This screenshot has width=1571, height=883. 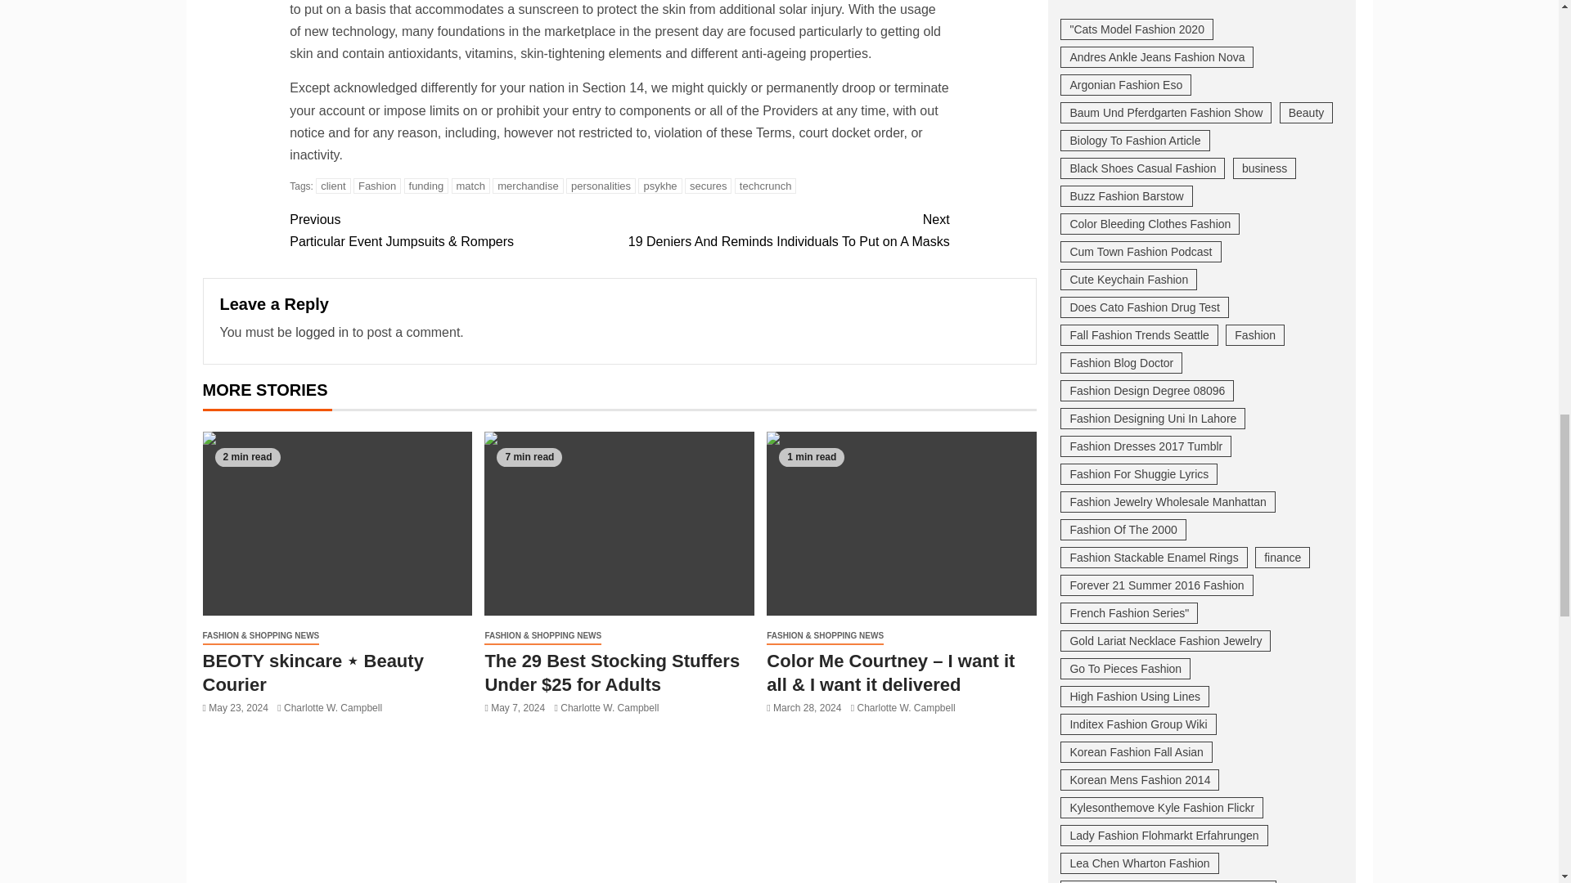 What do you see at coordinates (619, 523) in the screenshot?
I see `The 29 Best Stocking Stuffers Under  for Adults` at bounding box center [619, 523].